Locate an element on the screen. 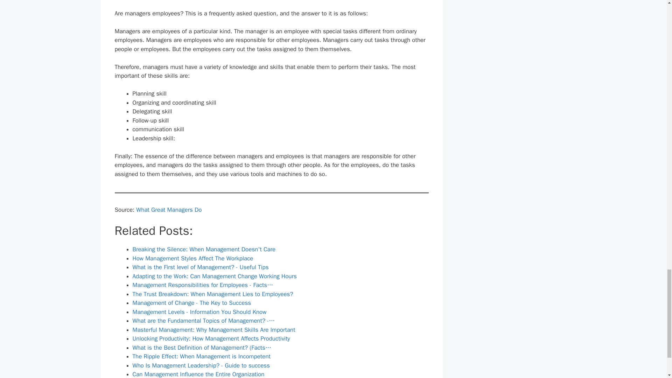  Who Is Management Leadership? - Guide to success is located at coordinates (201, 365).